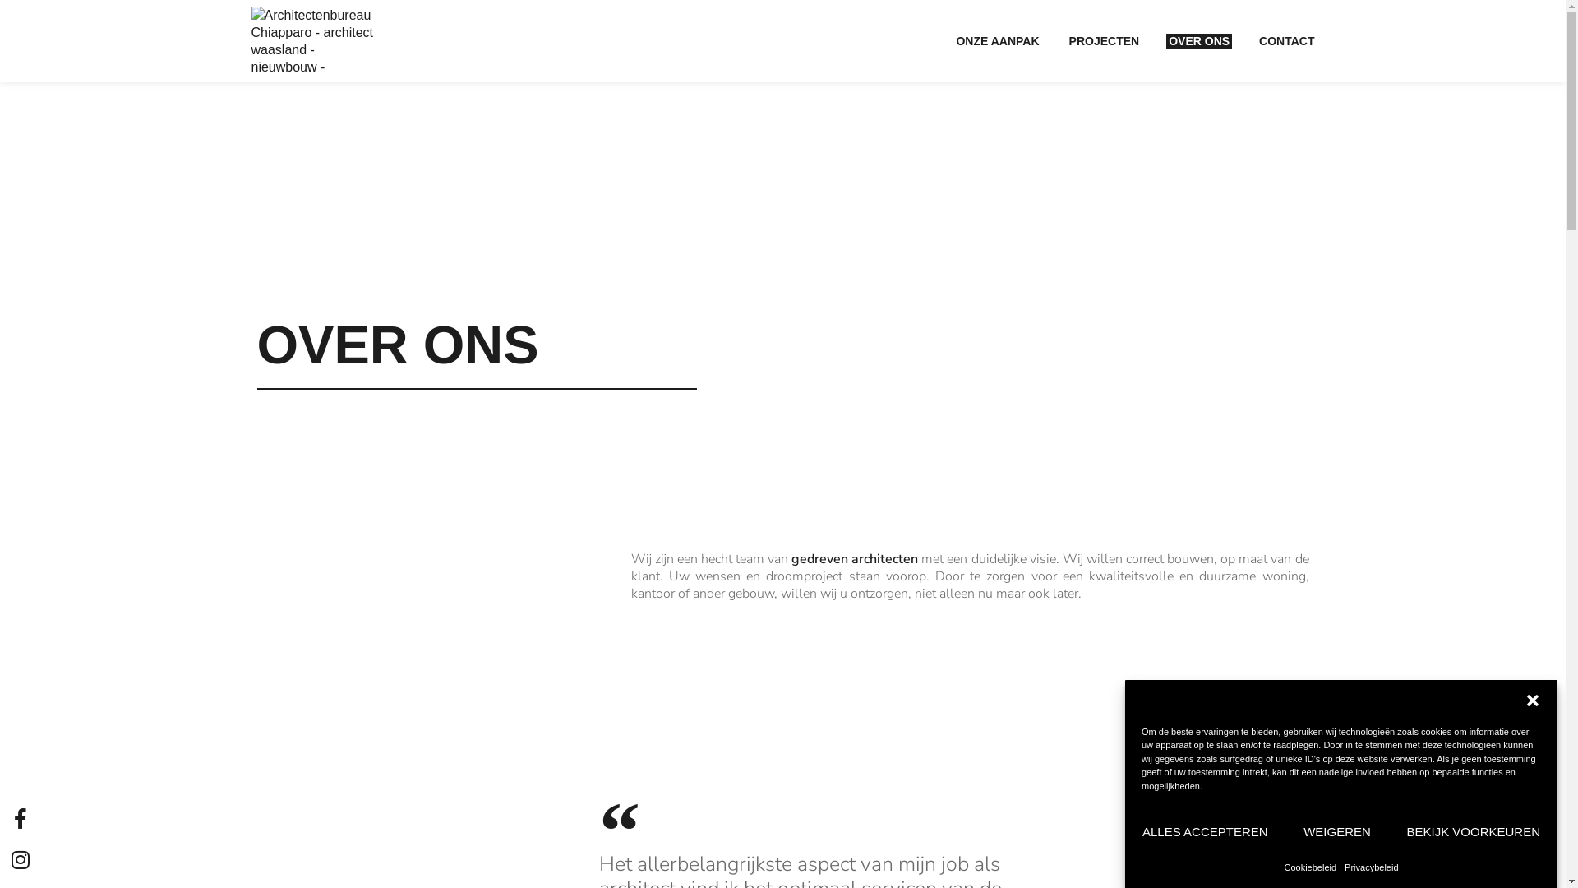  I want to click on Cookiebeleid, so click(1310, 867).